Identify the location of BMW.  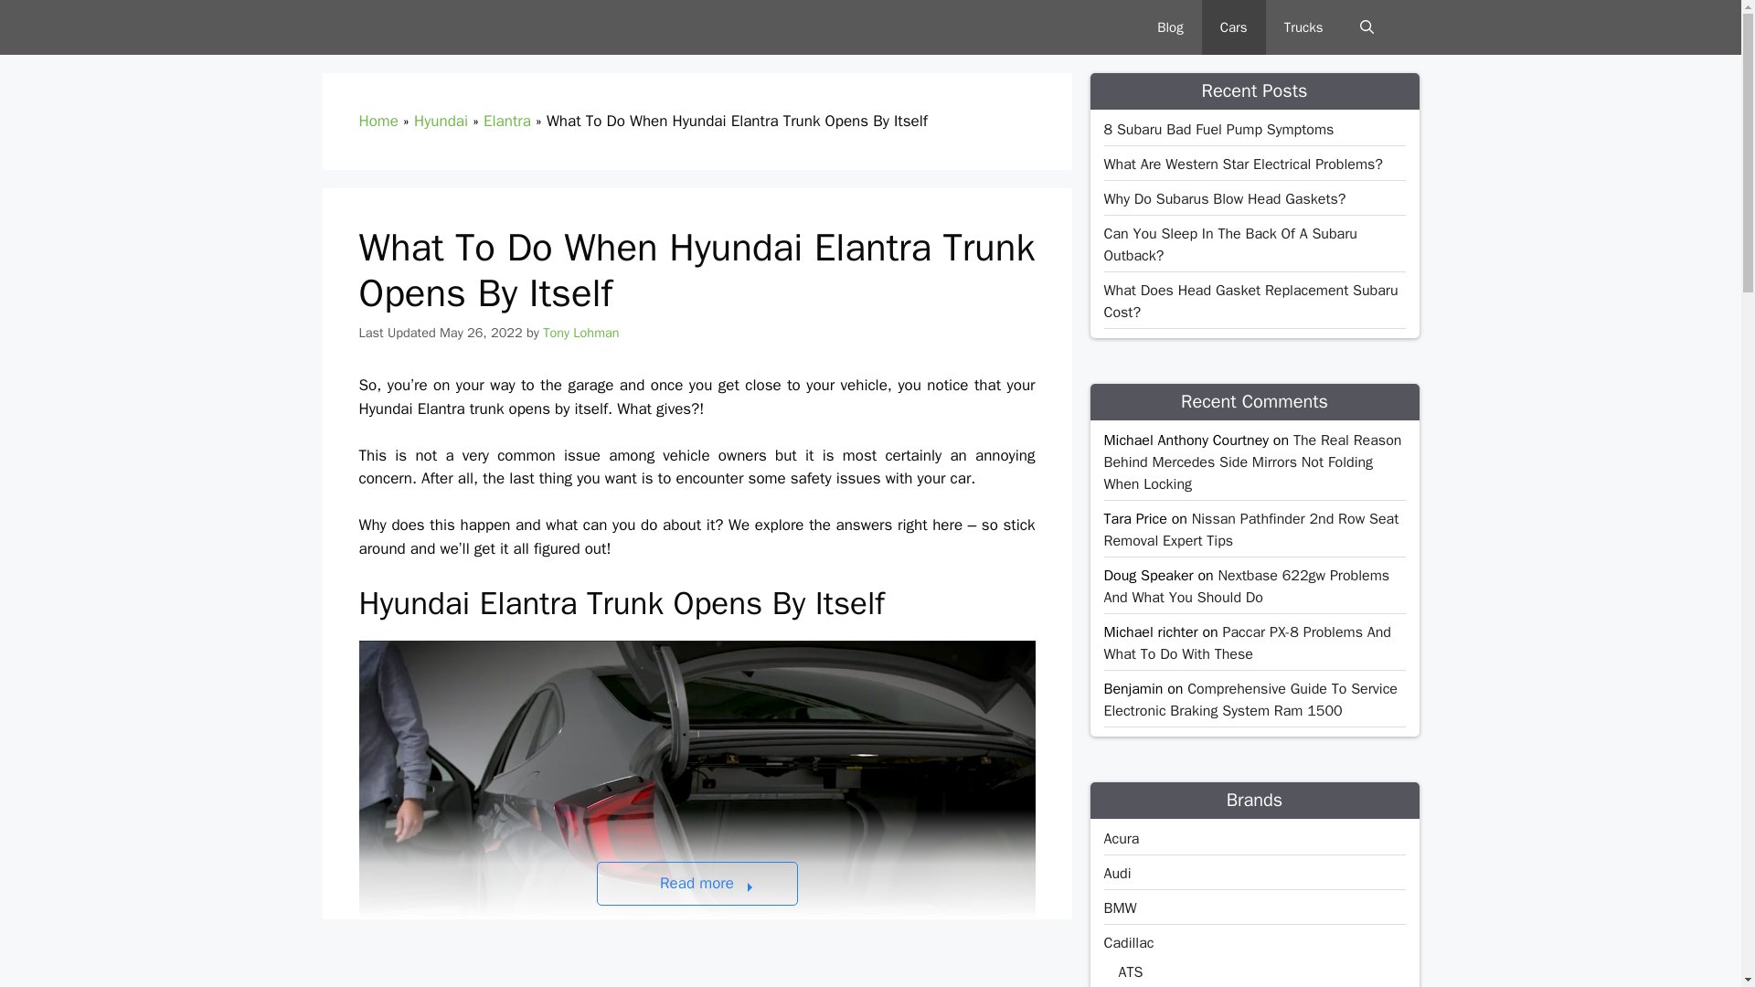
(1121, 908).